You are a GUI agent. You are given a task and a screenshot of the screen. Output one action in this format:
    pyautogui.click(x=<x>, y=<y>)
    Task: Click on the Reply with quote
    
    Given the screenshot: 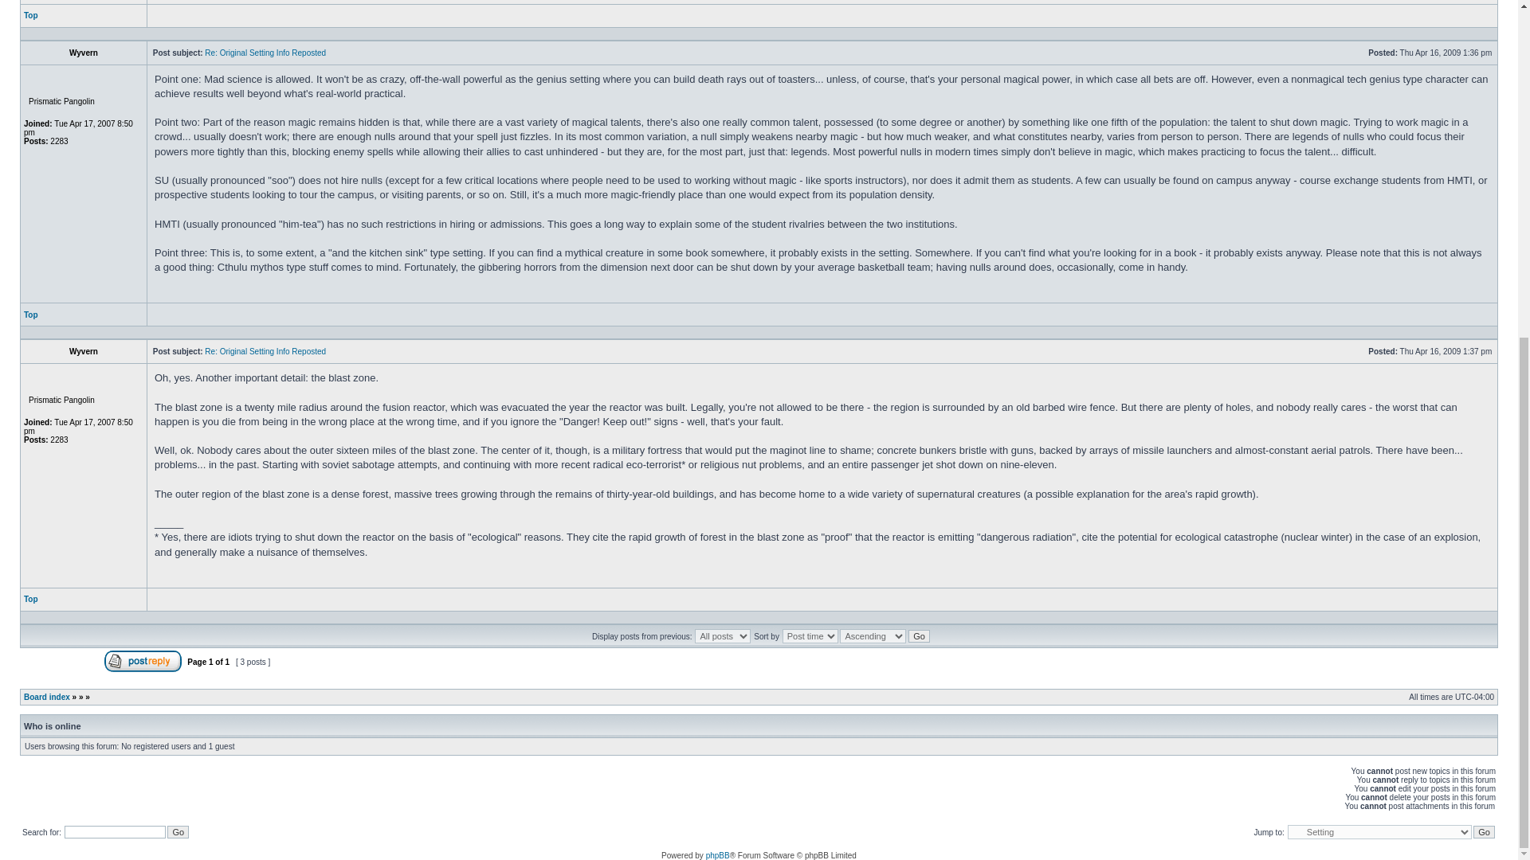 What is the action you would take?
    pyautogui.click(x=1453, y=314)
    